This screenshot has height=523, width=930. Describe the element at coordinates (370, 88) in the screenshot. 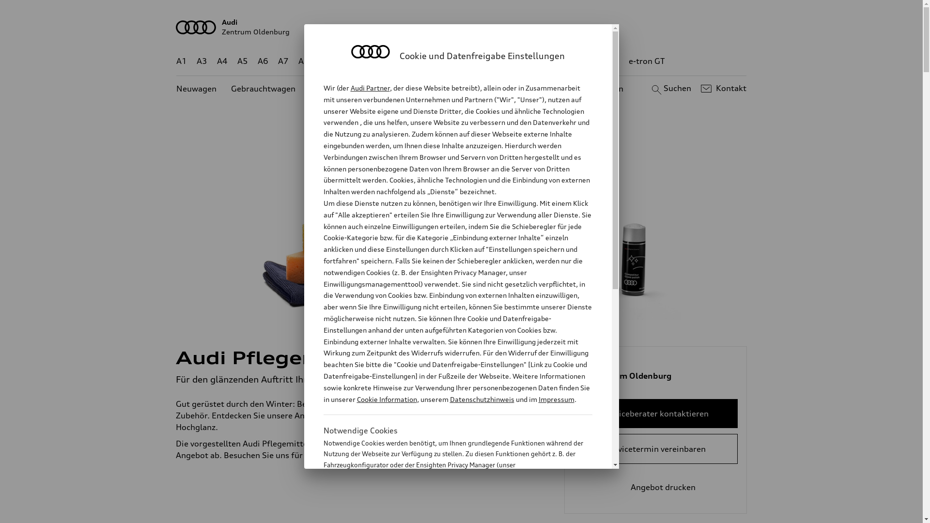

I see `Audi Partner` at that location.